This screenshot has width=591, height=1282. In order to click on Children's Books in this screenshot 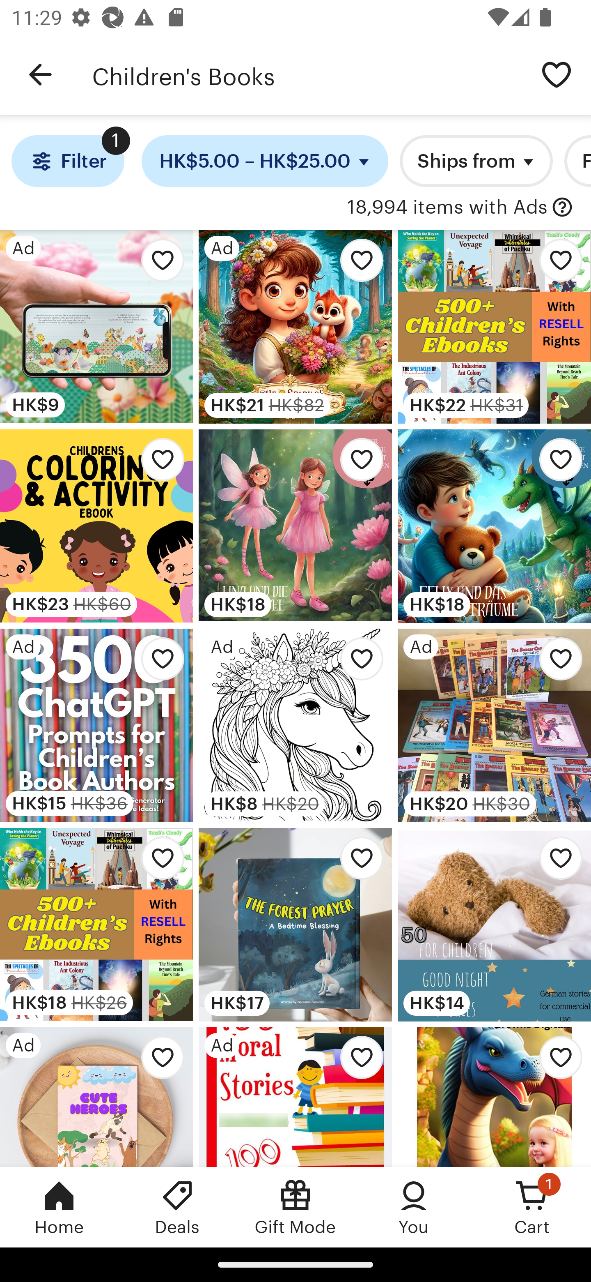, I will do `click(307, 75)`.